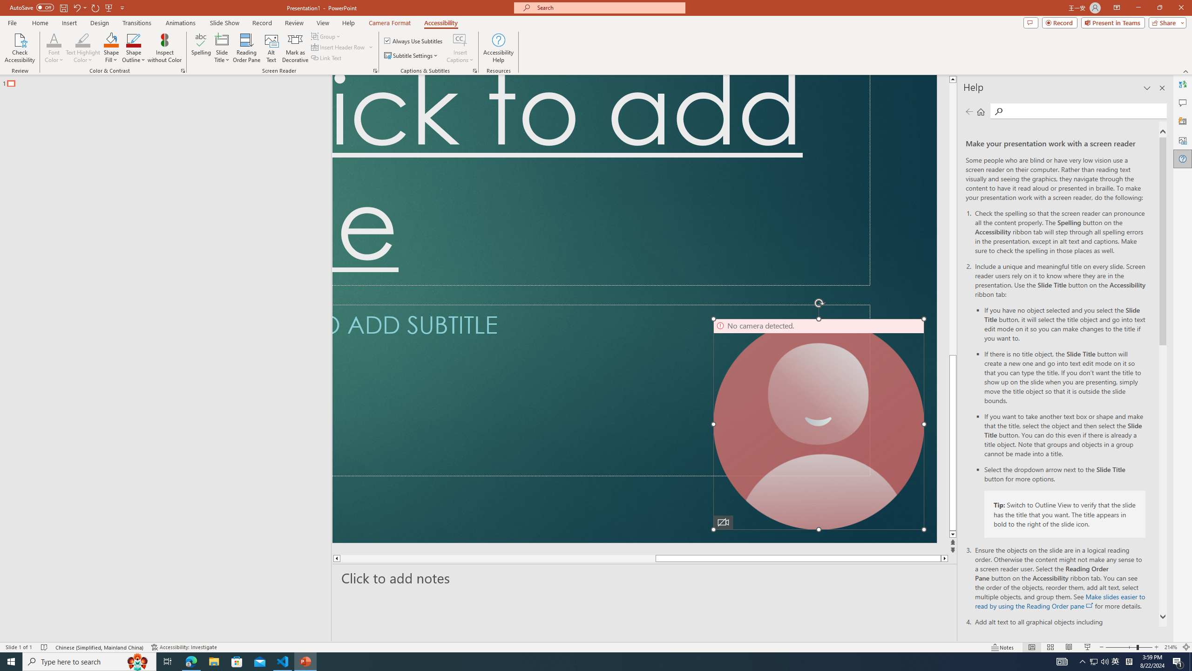 This screenshot has width=1192, height=671. Describe the element at coordinates (498, 48) in the screenshot. I see `Accessibility Help` at that location.